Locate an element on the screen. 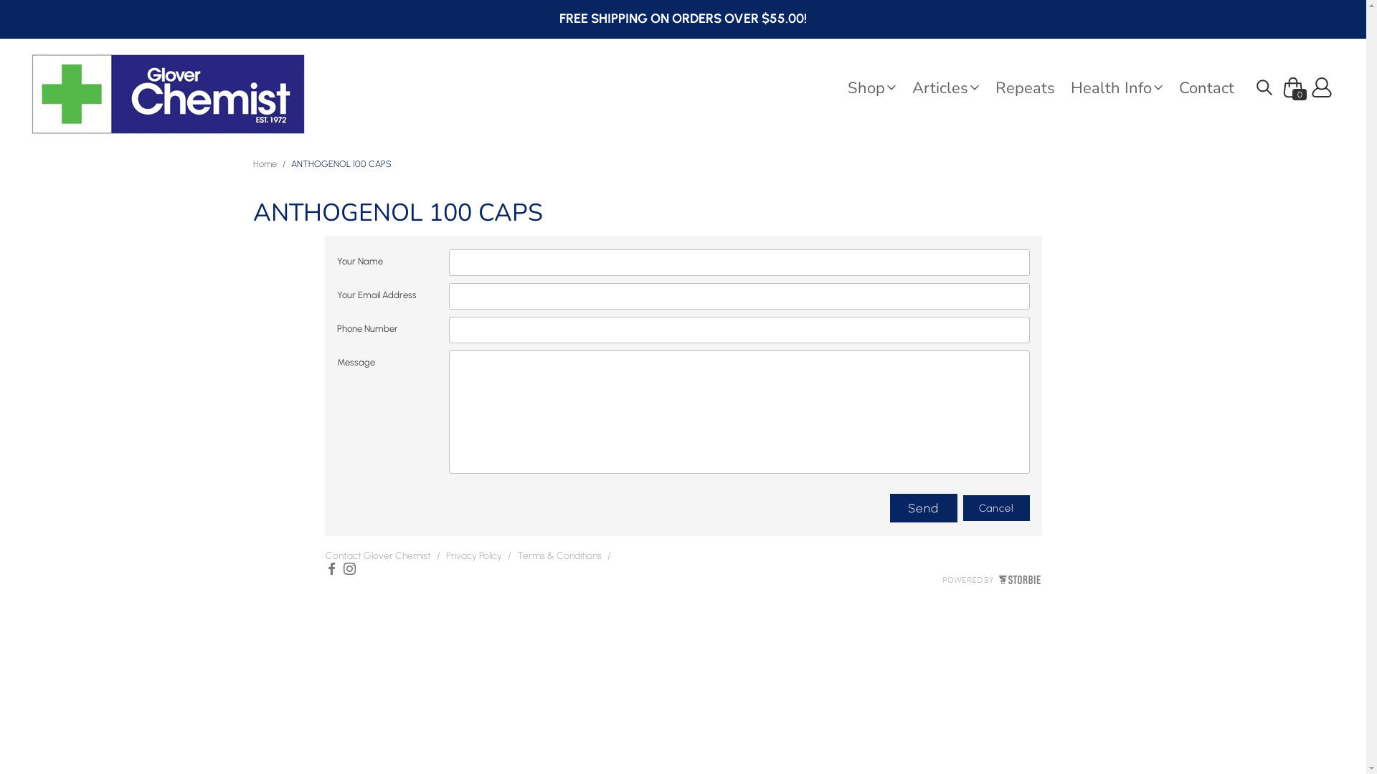 The height and width of the screenshot is (774, 1377). Health Info is located at coordinates (1125, 88).